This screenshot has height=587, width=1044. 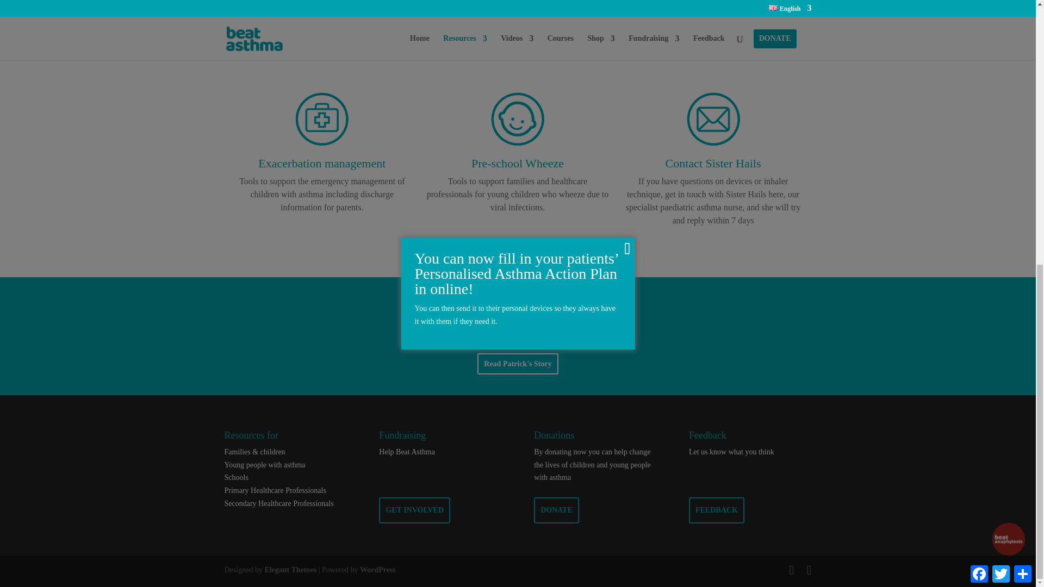 What do you see at coordinates (321, 163) in the screenshot?
I see `Exacerbation management` at bounding box center [321, 163].